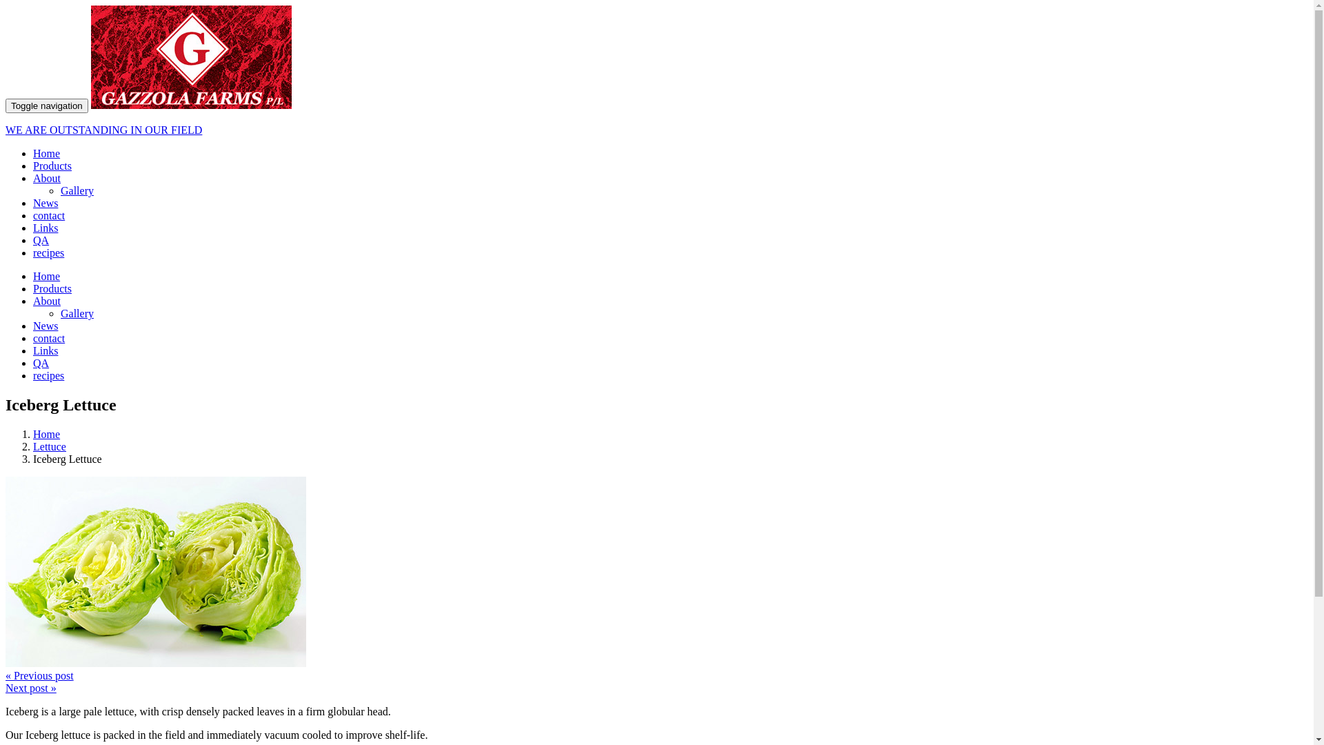 The width and height of the screenshot is (1324, 745). I want to click on Gallery, so click(77, 313).